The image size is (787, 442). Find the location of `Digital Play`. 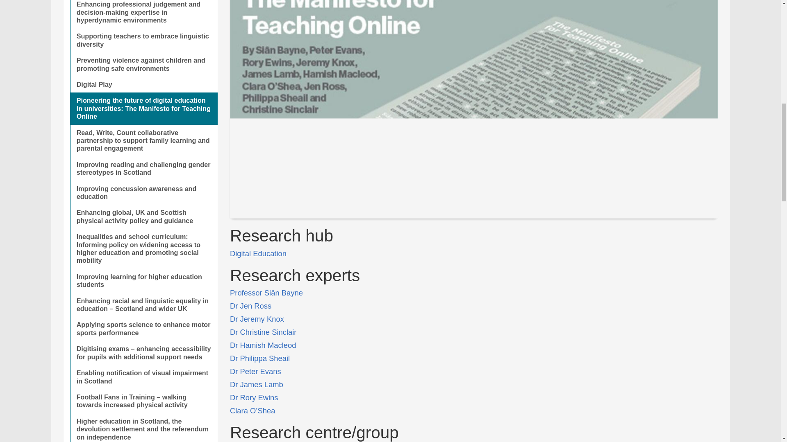

Digital Play is located at coordinates (143, 84).